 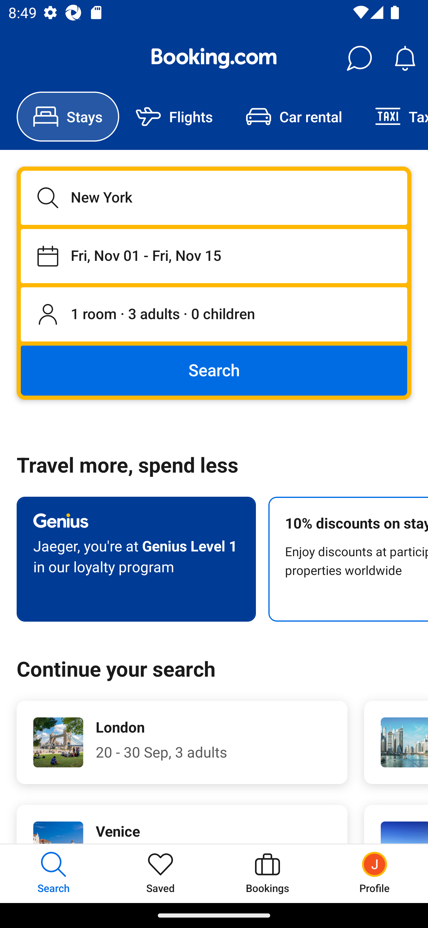 I want to click on Profile, so click(x=374, y=873).